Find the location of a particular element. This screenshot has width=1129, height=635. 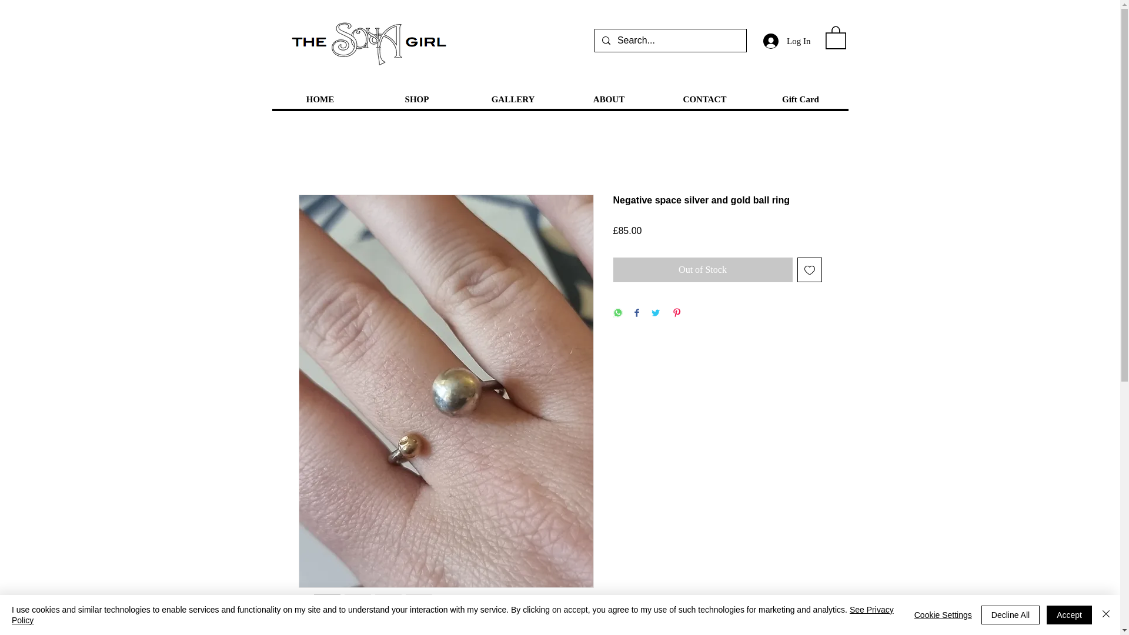

ABOUT is located at coordinates (609, 99).